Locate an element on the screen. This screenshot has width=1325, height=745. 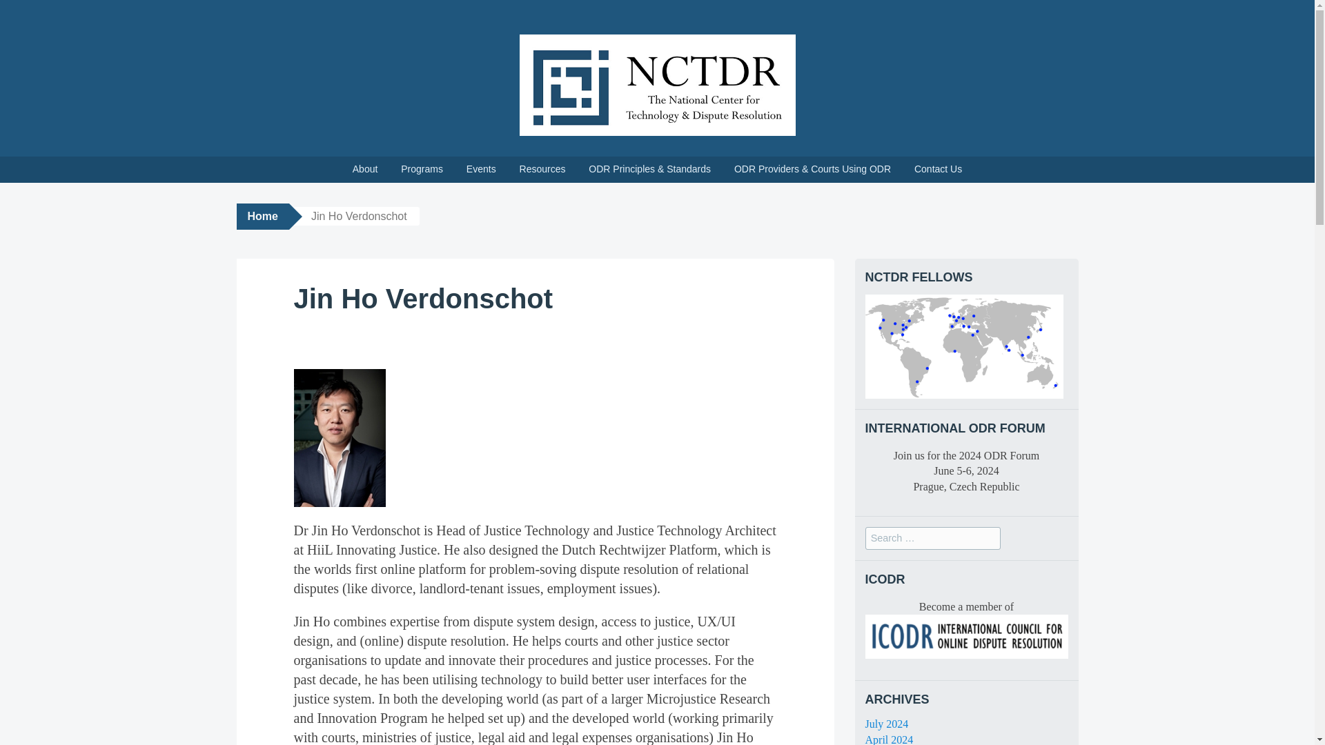
About is located at coordinates (364, 169).